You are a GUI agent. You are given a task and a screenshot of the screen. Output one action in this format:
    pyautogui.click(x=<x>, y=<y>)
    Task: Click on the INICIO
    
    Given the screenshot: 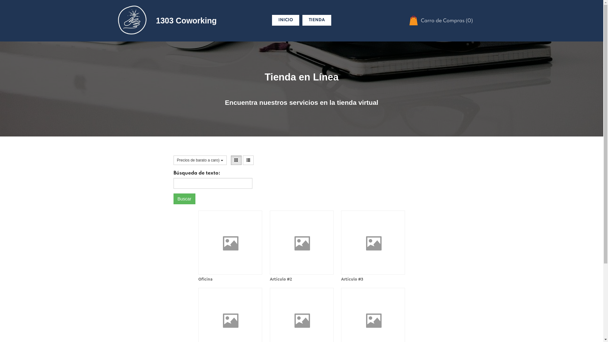 What is the action you would take?
    pyautogui.click(x=286, y=20)
    